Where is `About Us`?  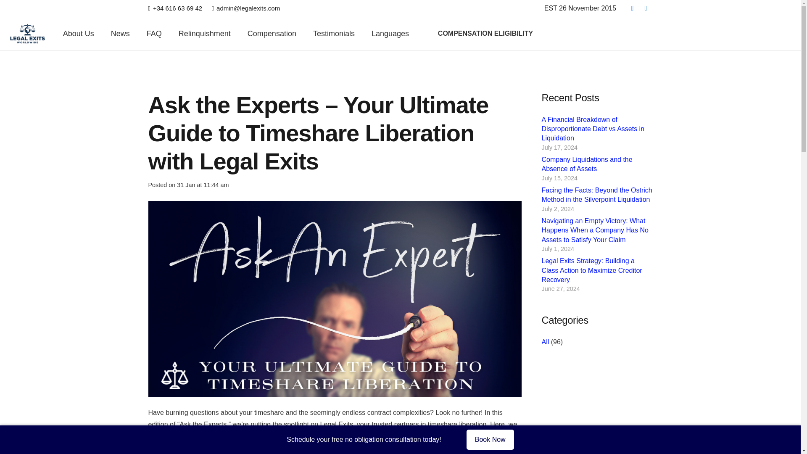 About Us is located at coordinates (78, 33).